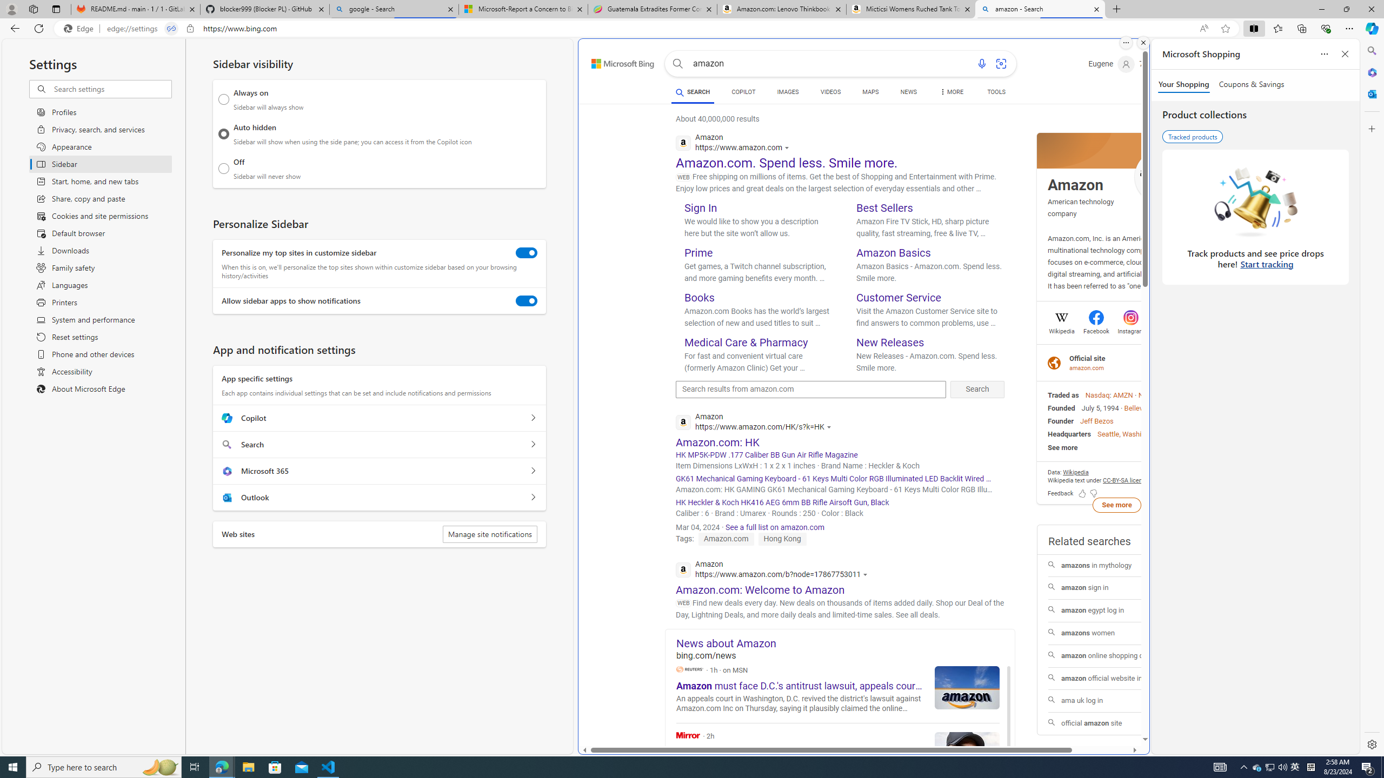  What do you see at coordinates (1117, 701) in the screenshot?
I see `ama uk log in` at bounding box center [1117, 701].